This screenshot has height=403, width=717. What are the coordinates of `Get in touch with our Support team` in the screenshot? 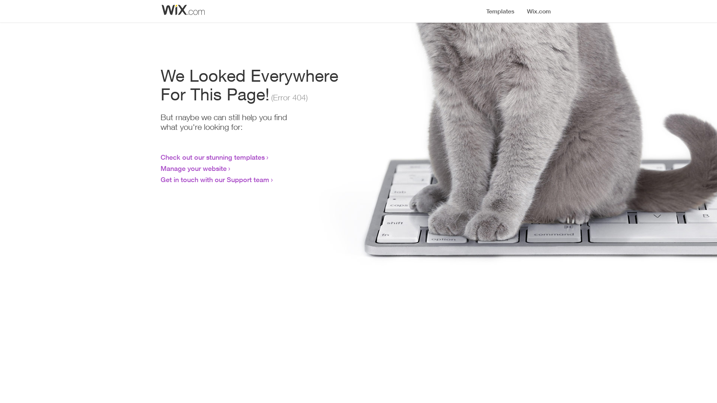 It's located at (215, 179).